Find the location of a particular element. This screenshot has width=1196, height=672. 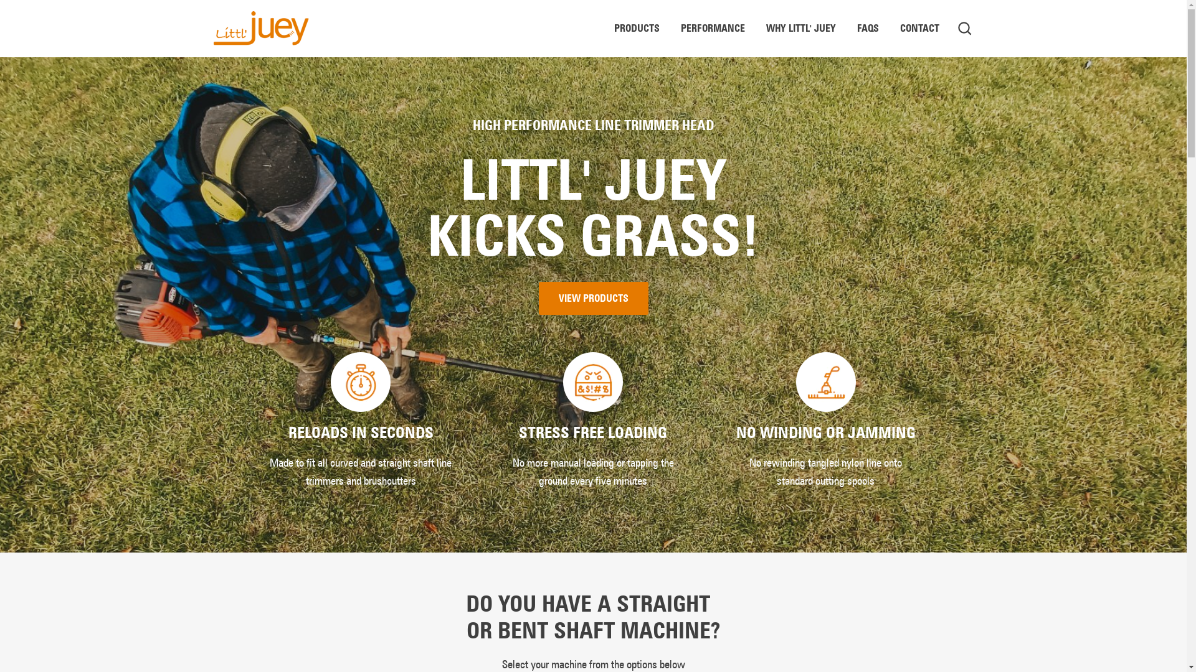

VIEW PRODUCTS is located at coordinates (593, 299).